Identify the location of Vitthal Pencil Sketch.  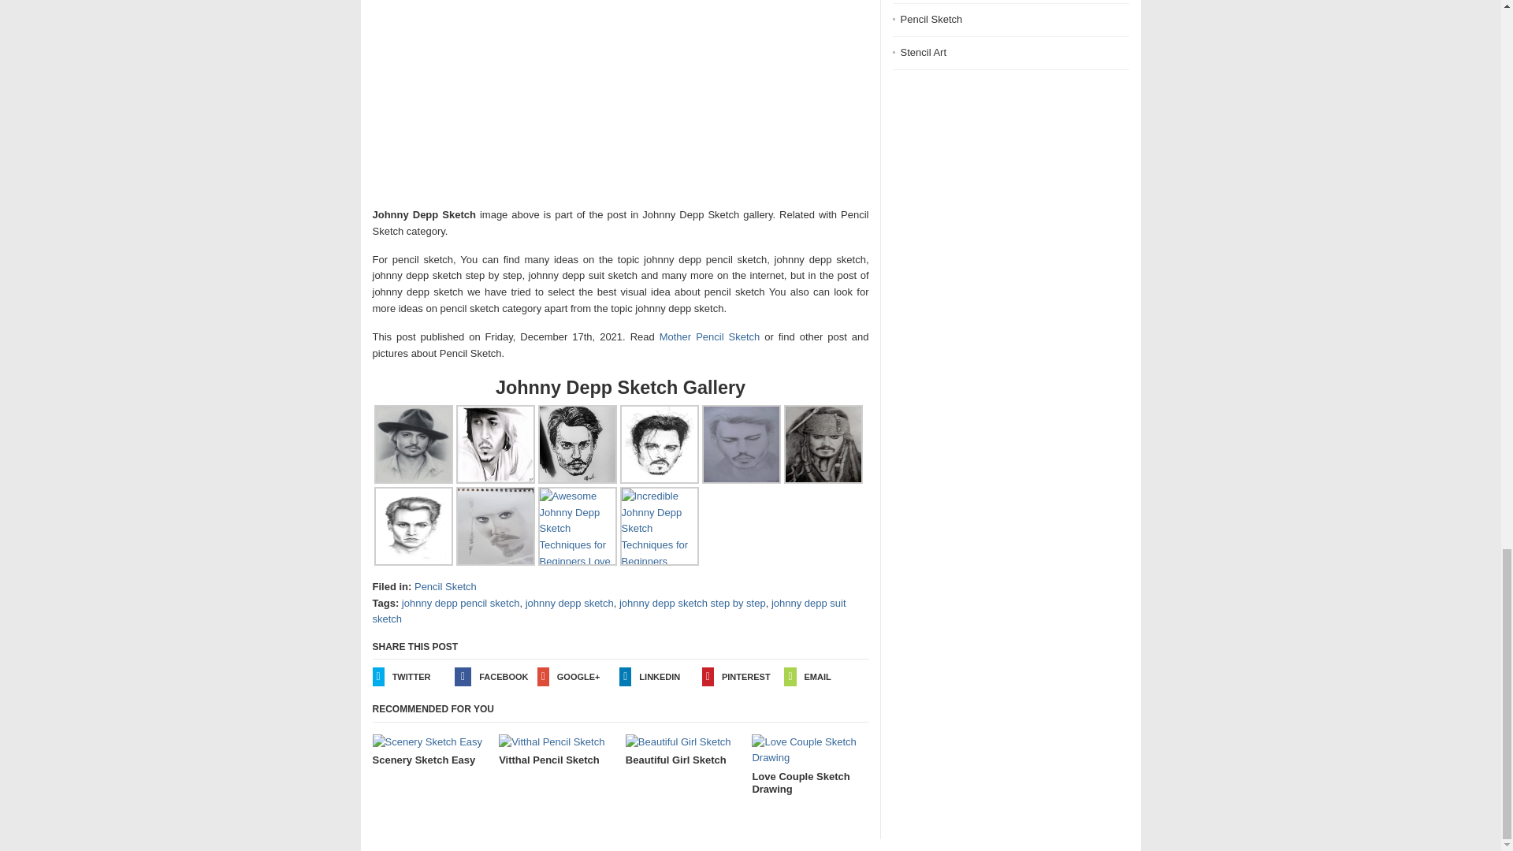
(557, 751).